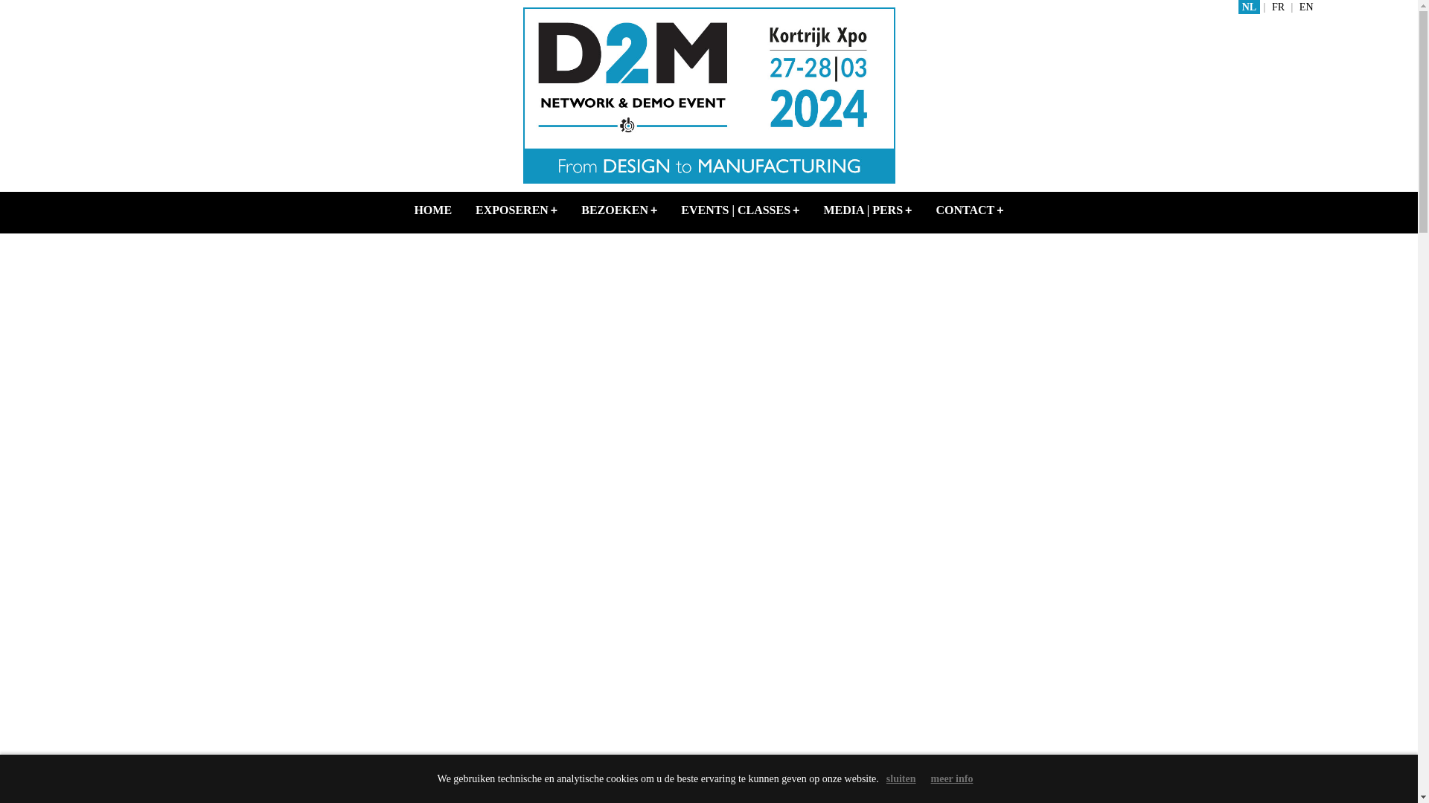 This screenshot has width=1429, height=803. What do you see at coordinates (868, 211) in the screenshot?
I see `MEDIA | PERS+` at bounding box center [868, 211].